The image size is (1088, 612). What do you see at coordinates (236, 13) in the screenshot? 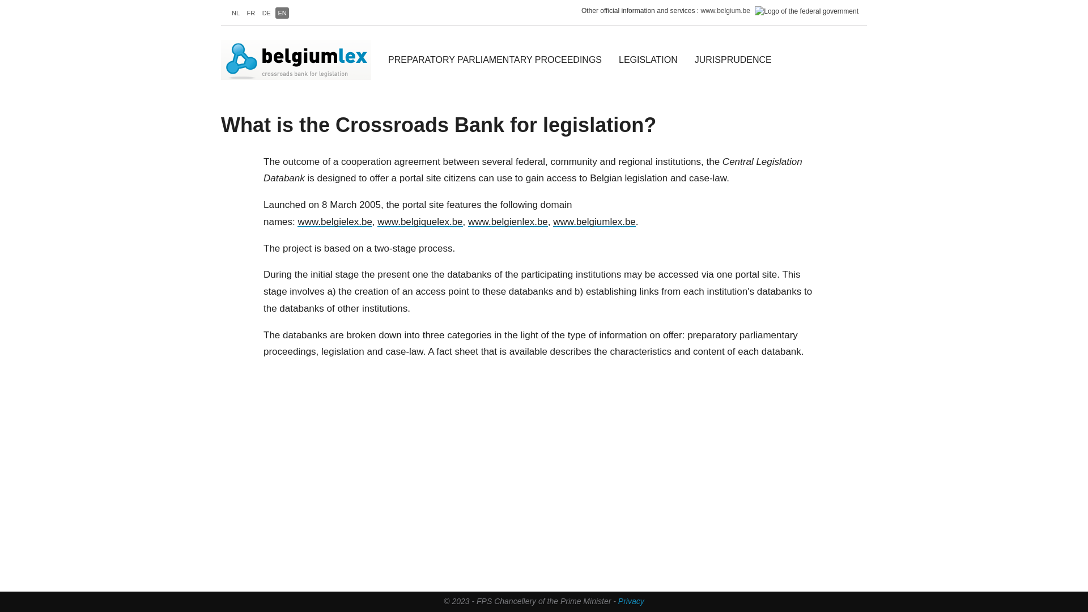
I see `NL` at bounding box center [236, 13].